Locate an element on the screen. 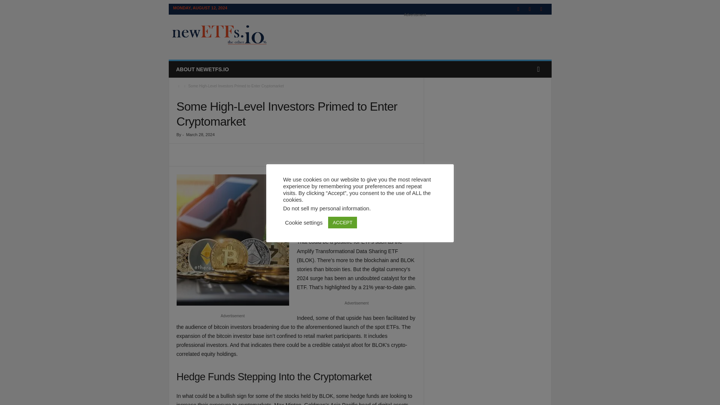 The image size is (720, 405). ABOUT NEWETFS.IO is located at coordinates (202, 69).